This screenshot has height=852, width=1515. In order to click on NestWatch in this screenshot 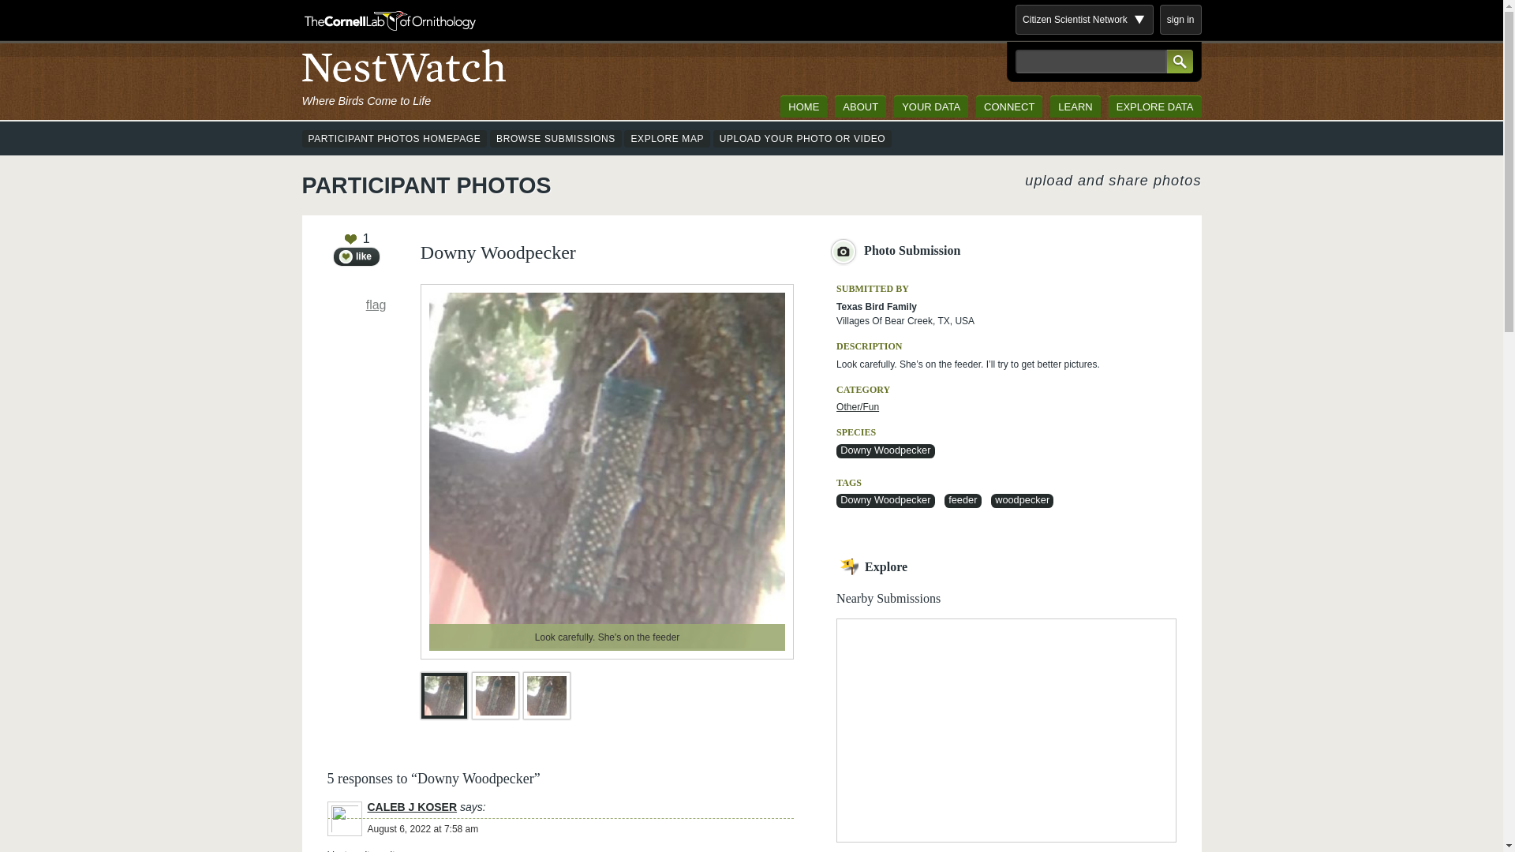, I will do `click(402, 69)`.